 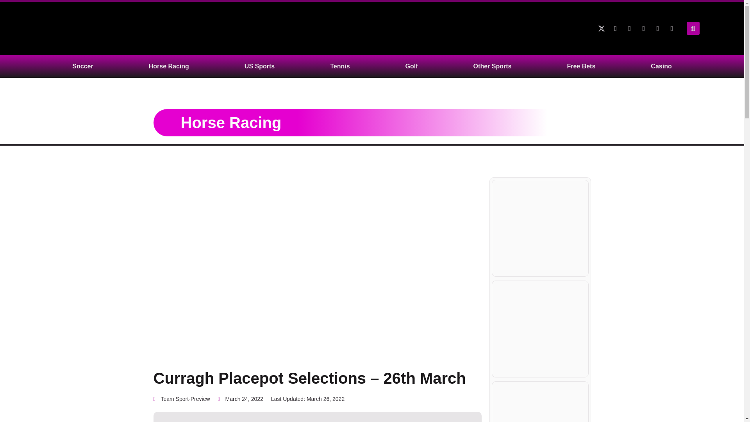 I want to click on Golf, so click(x=412, y=66).